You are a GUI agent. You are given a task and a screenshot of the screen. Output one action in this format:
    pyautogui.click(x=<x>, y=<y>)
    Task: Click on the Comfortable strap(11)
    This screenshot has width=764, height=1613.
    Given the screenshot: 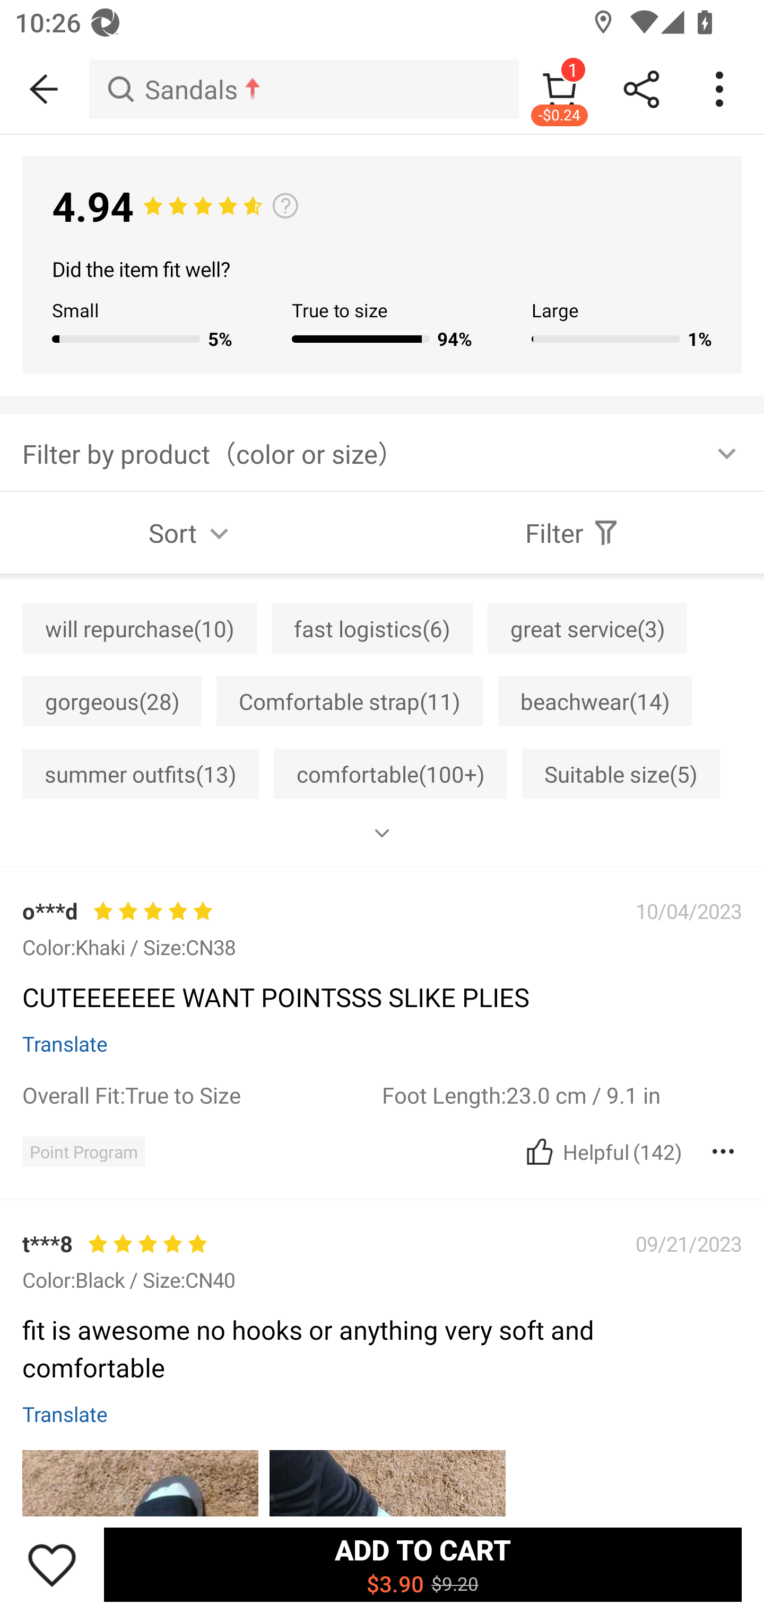 What is the action you would take?
    pyautogui.click(x=350, y=700)
    